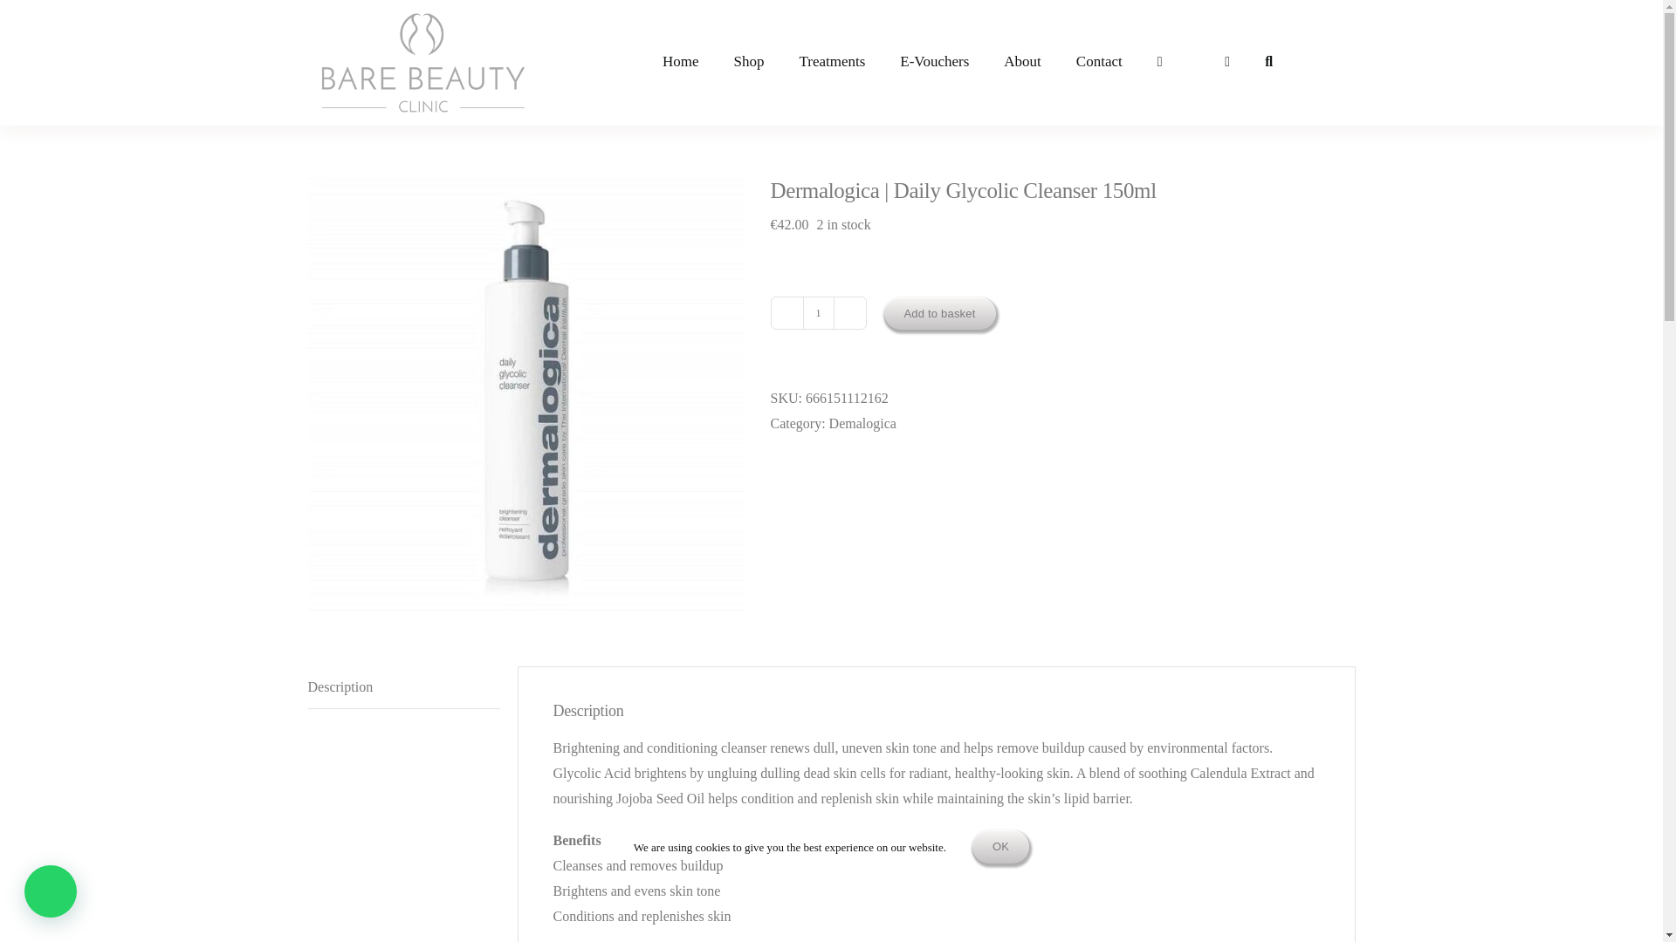 This screenshot has height=942, width=1676. Describe the element at coordinates (747, 62) in the screenshot. I see `Shop` at that location.